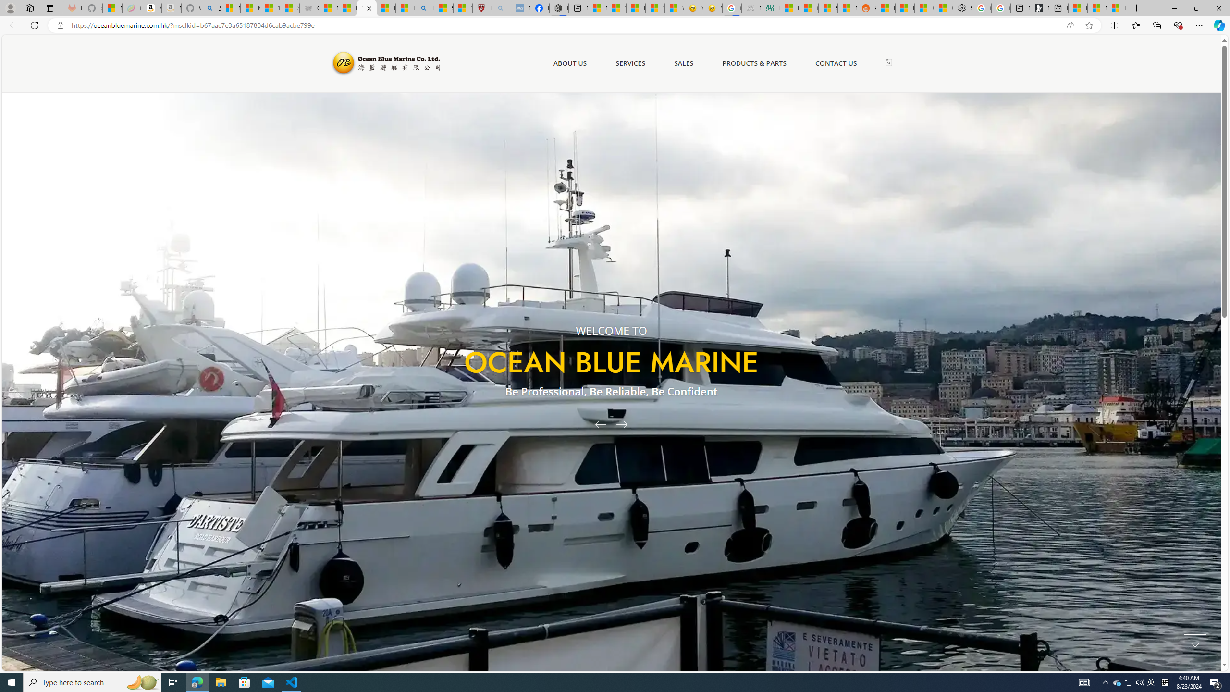 Image resolution: width=1230 pixels, height=692 pixels. What do you see at coordinates (570, 63) in the screenshot?
I see `ABOUT US` at bounding box center [570, 63].